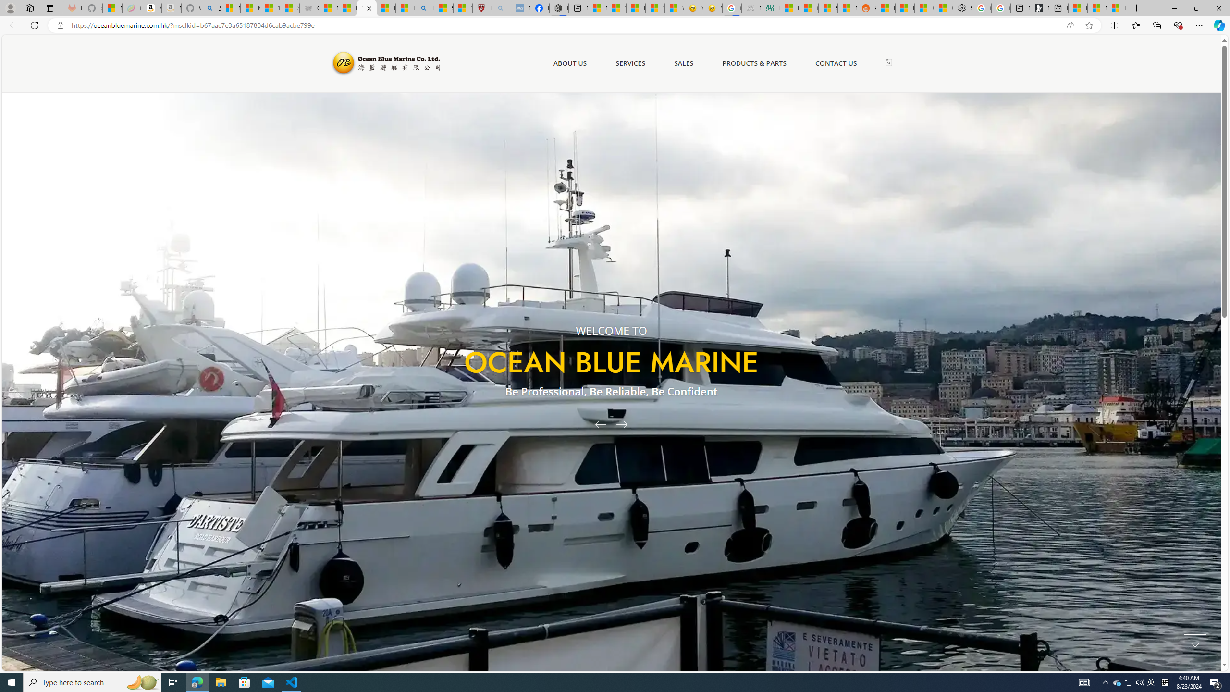 Image resolution: width=1230 pixels, height=692 pixels. What do you see at coordinates (570, 63) in the screenshot?
I see `ABOUT US` at bounding box center [570, 63].